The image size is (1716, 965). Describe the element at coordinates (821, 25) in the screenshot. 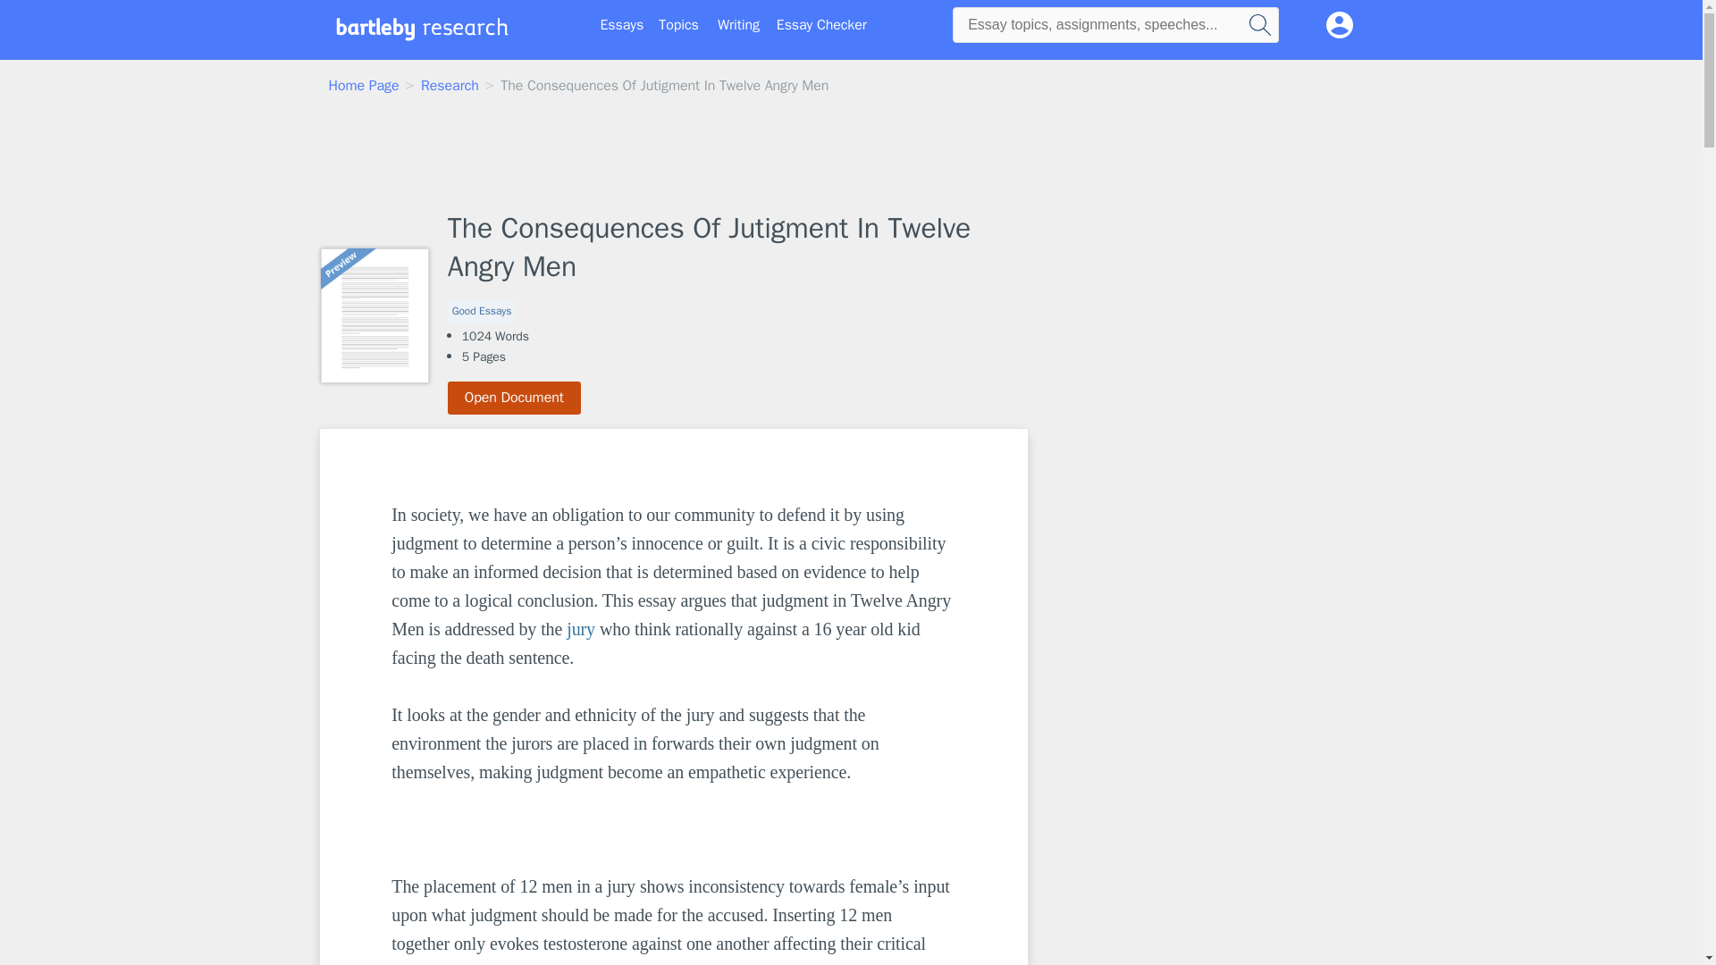

I see `Essay Checker` at that location.